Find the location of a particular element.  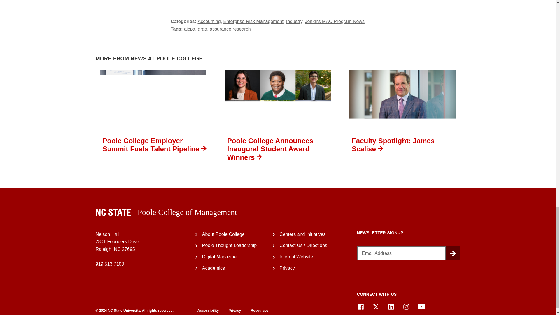

Instagram is located at coordinates (406, 307).